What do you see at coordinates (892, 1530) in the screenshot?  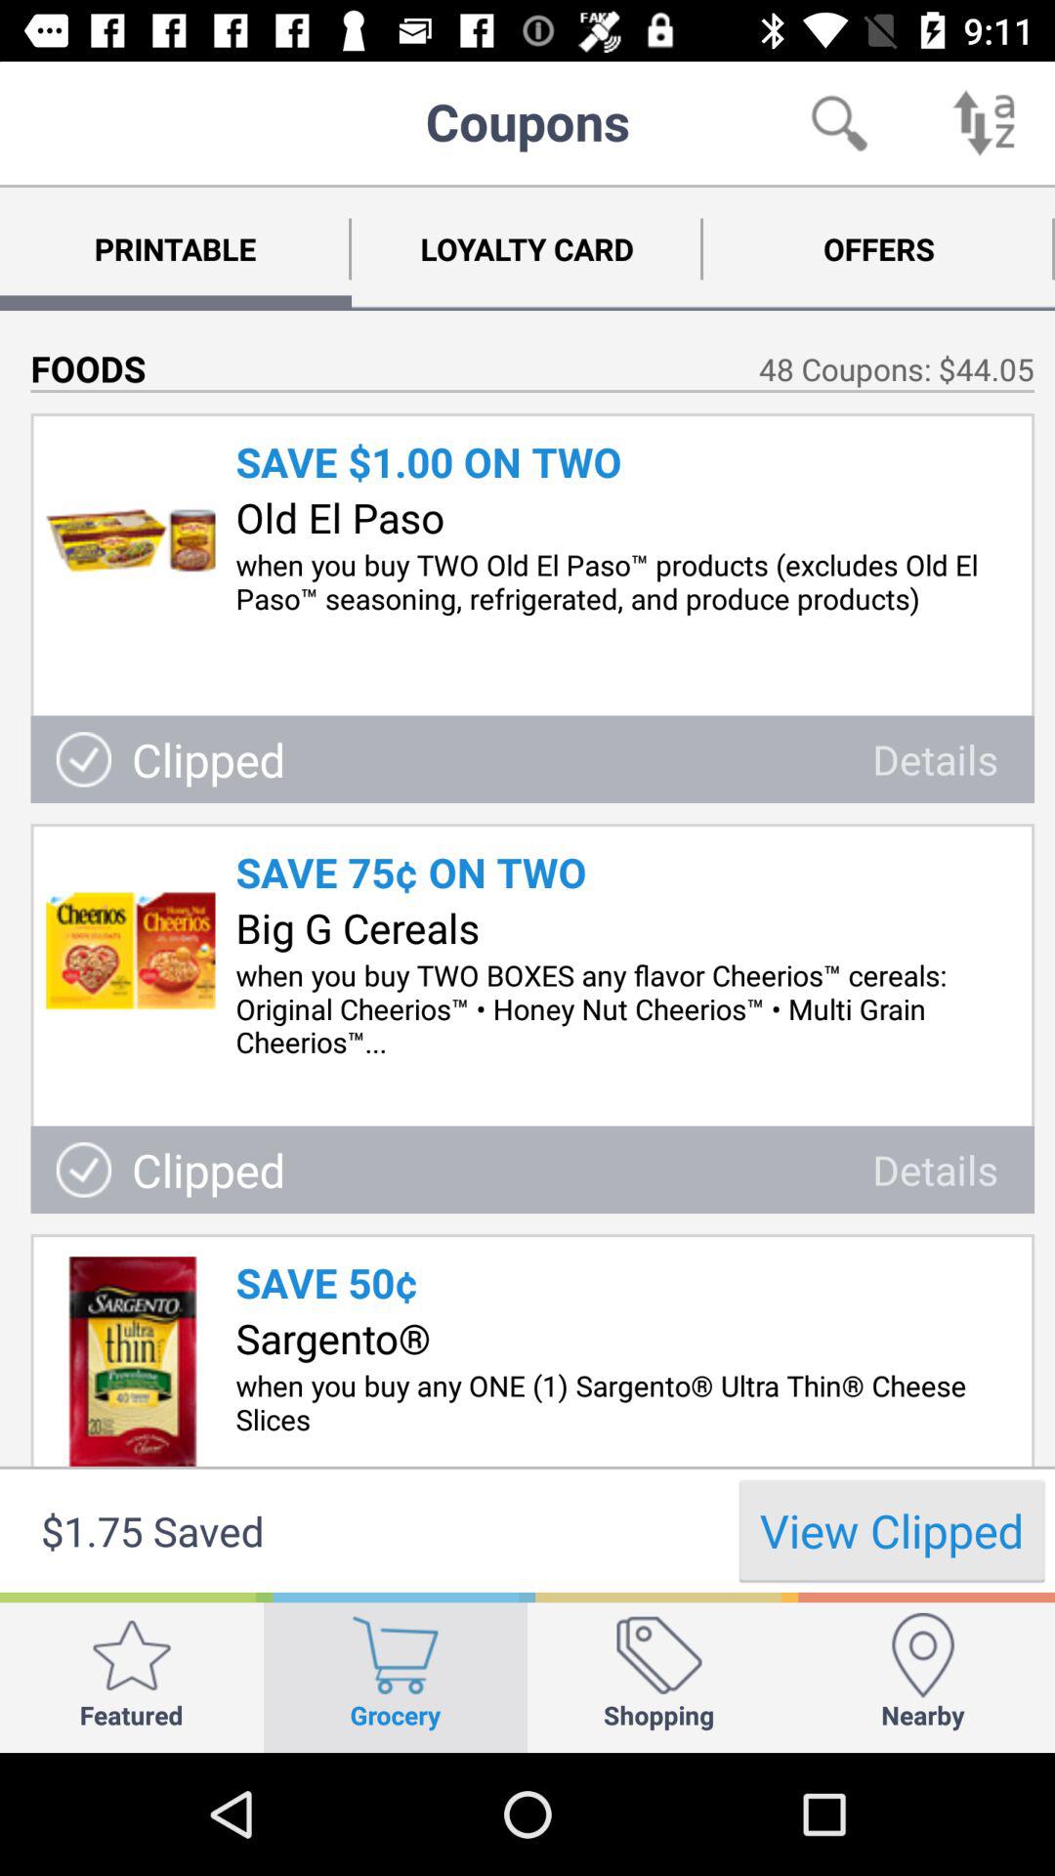 I see `click icon to the right of $1.75 saved item` at bounding box center [892, 1530].